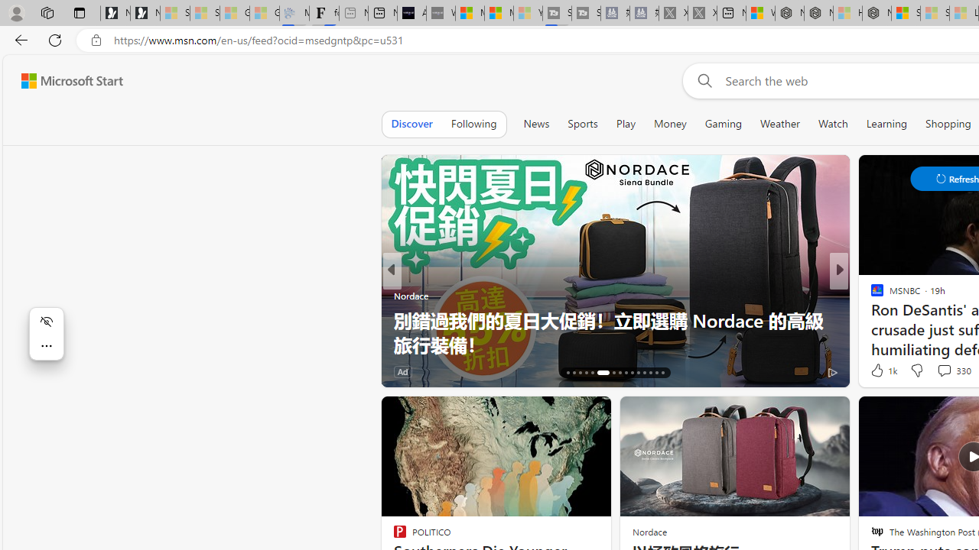 The image size is (979, 550). Describe the element at coordinates (944, 371) in the screenshot. I see `View comments 96 Comment` at that location.